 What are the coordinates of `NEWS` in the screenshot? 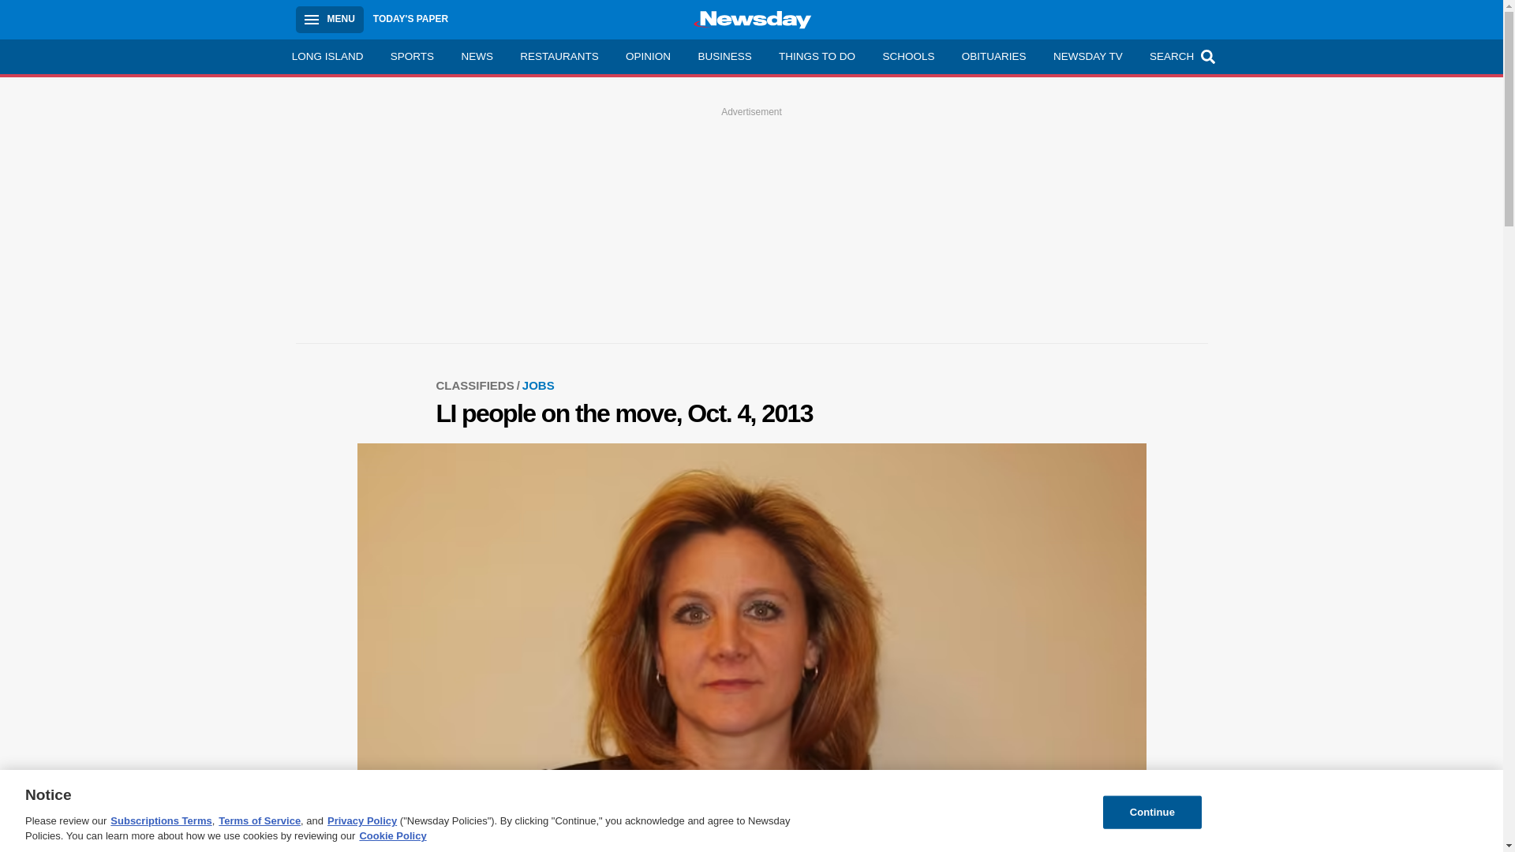 It's located at (477, 56).